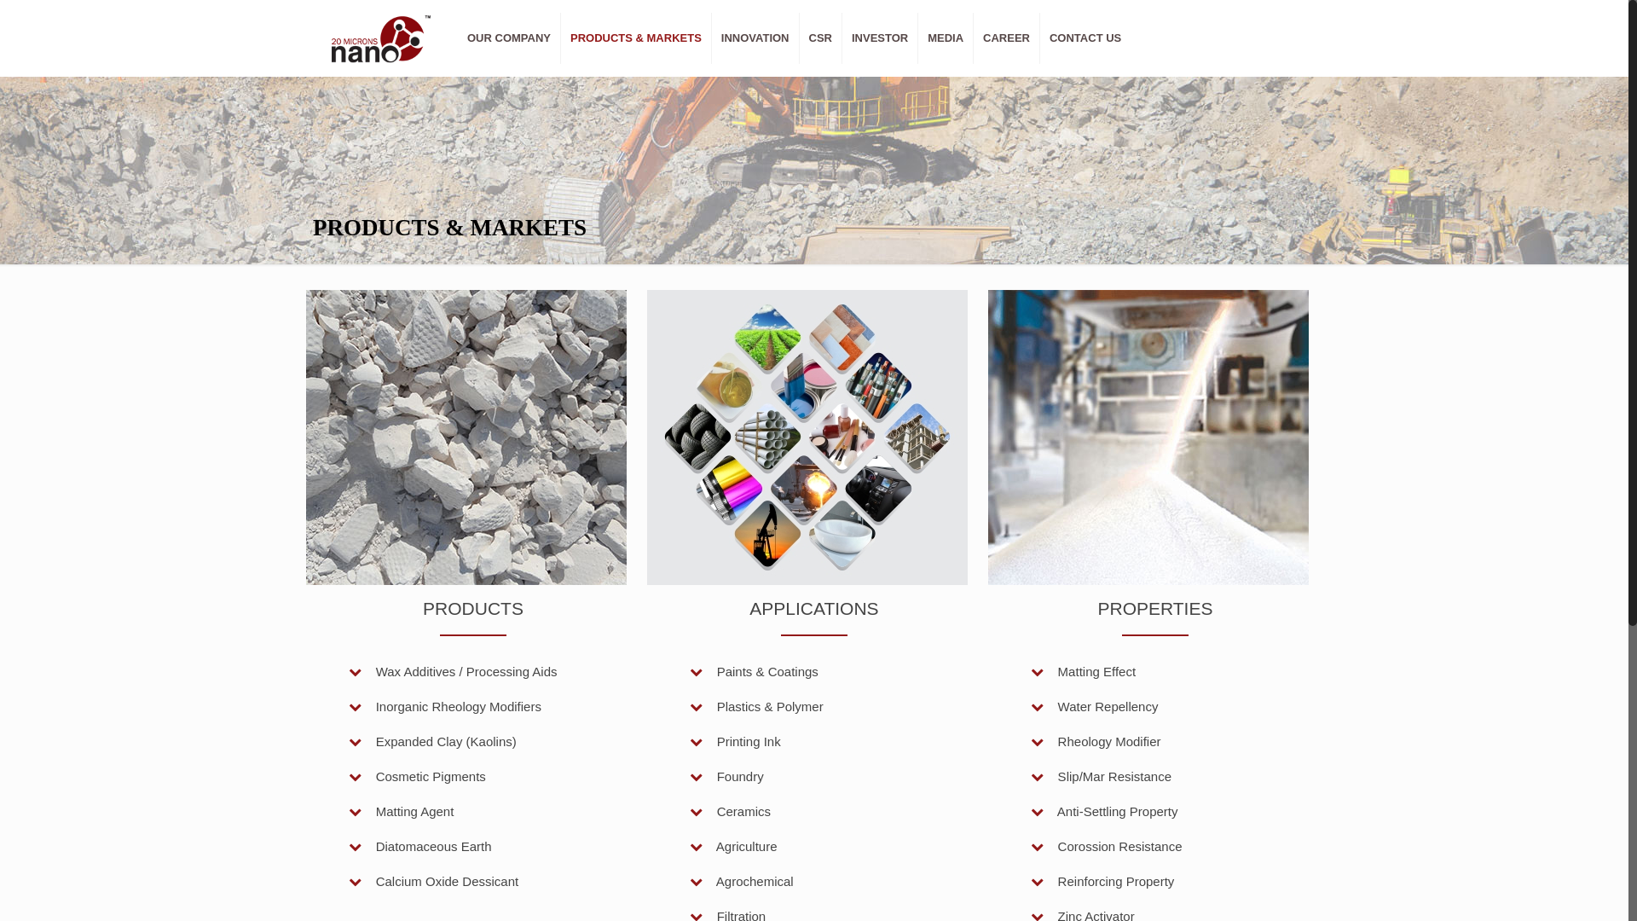  Describe the element at coordinates (420, 846) in the screenshot. I see `    Diatomaceous Earth` at that location.